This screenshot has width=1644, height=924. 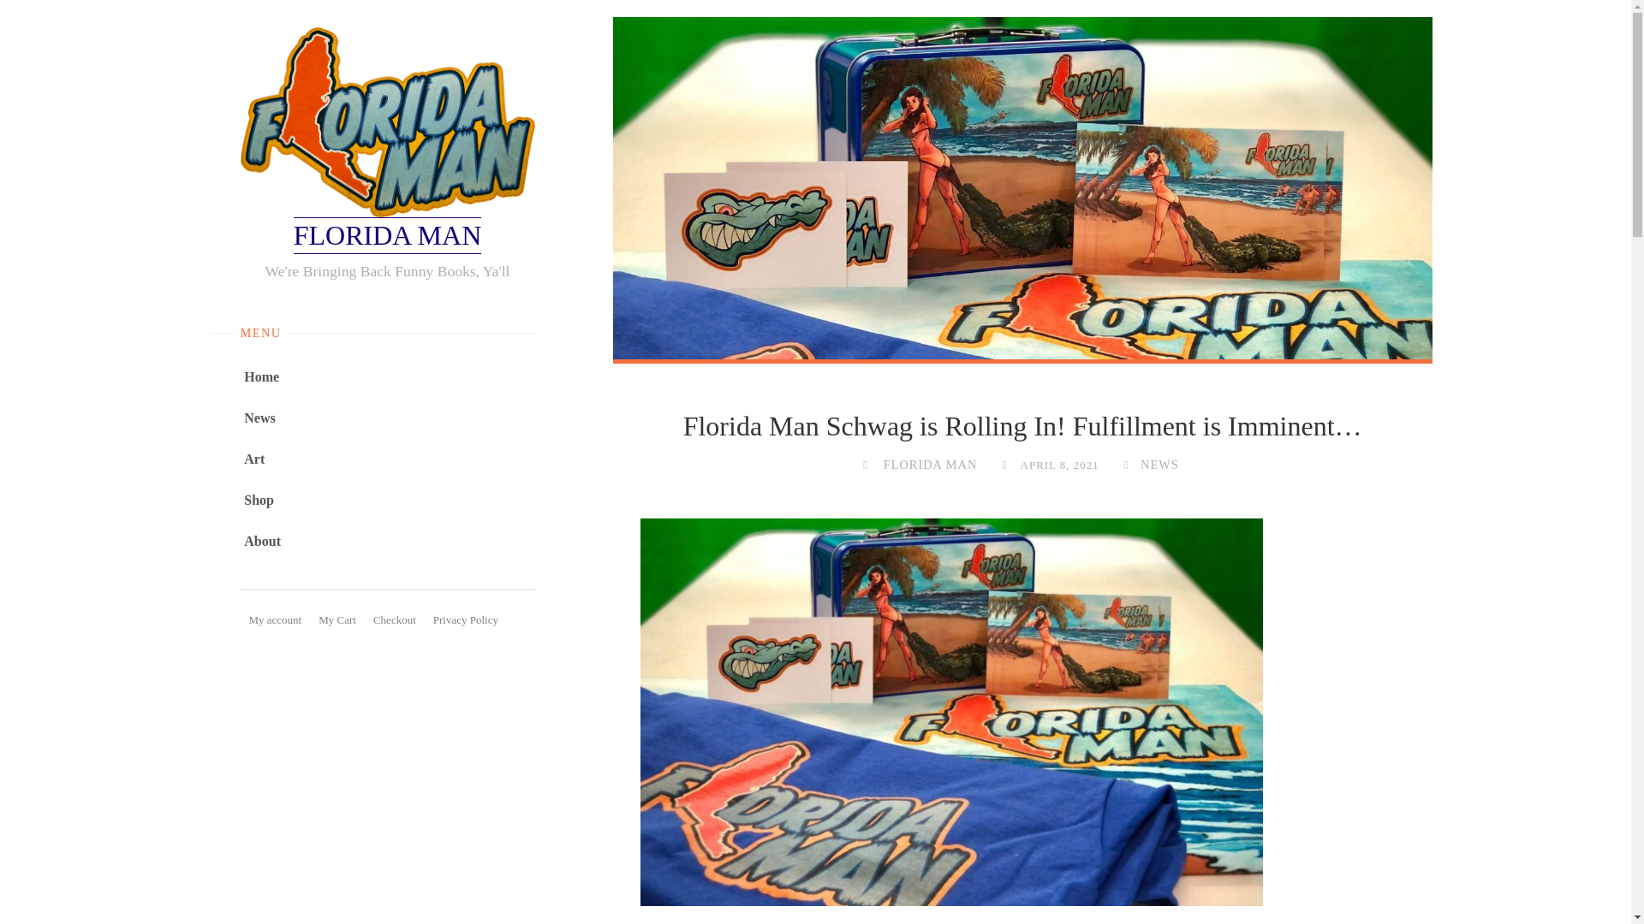 What do you see at coordinates (1004, 464) in the screenshot?
I see `Date` at bounding box center [1004, 464].